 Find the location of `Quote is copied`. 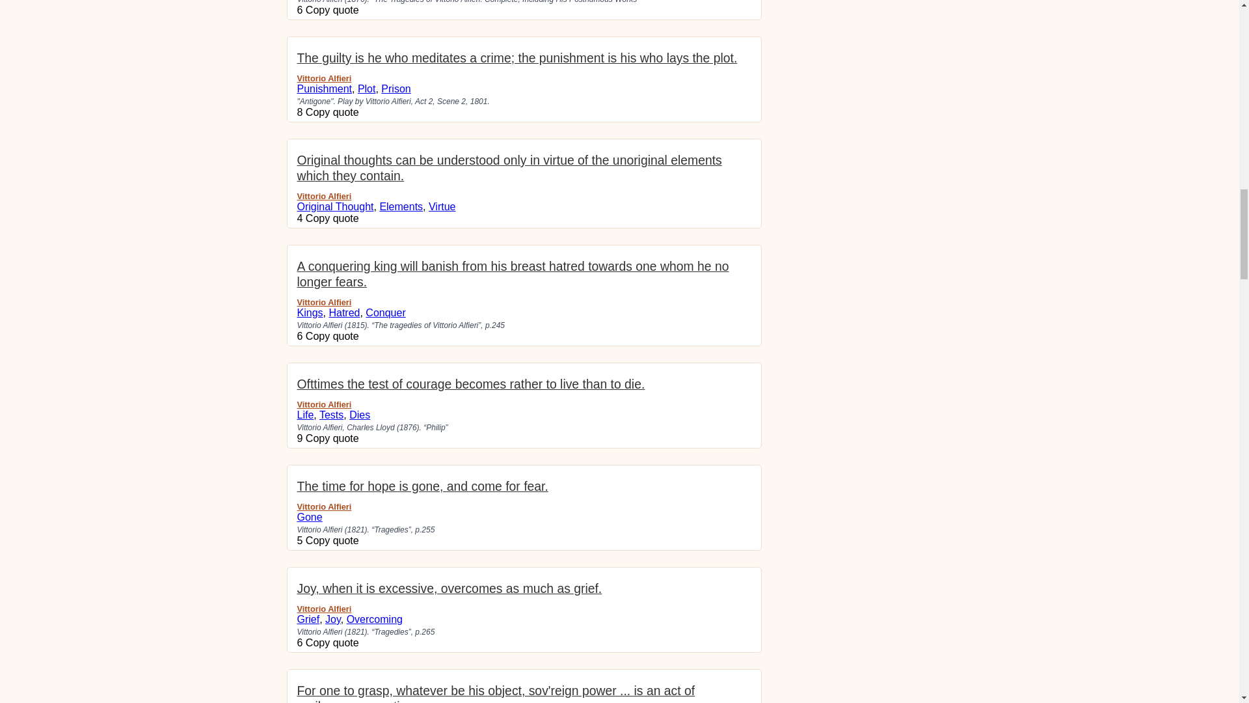

Quote is copied is located at coordinates (332, 219).